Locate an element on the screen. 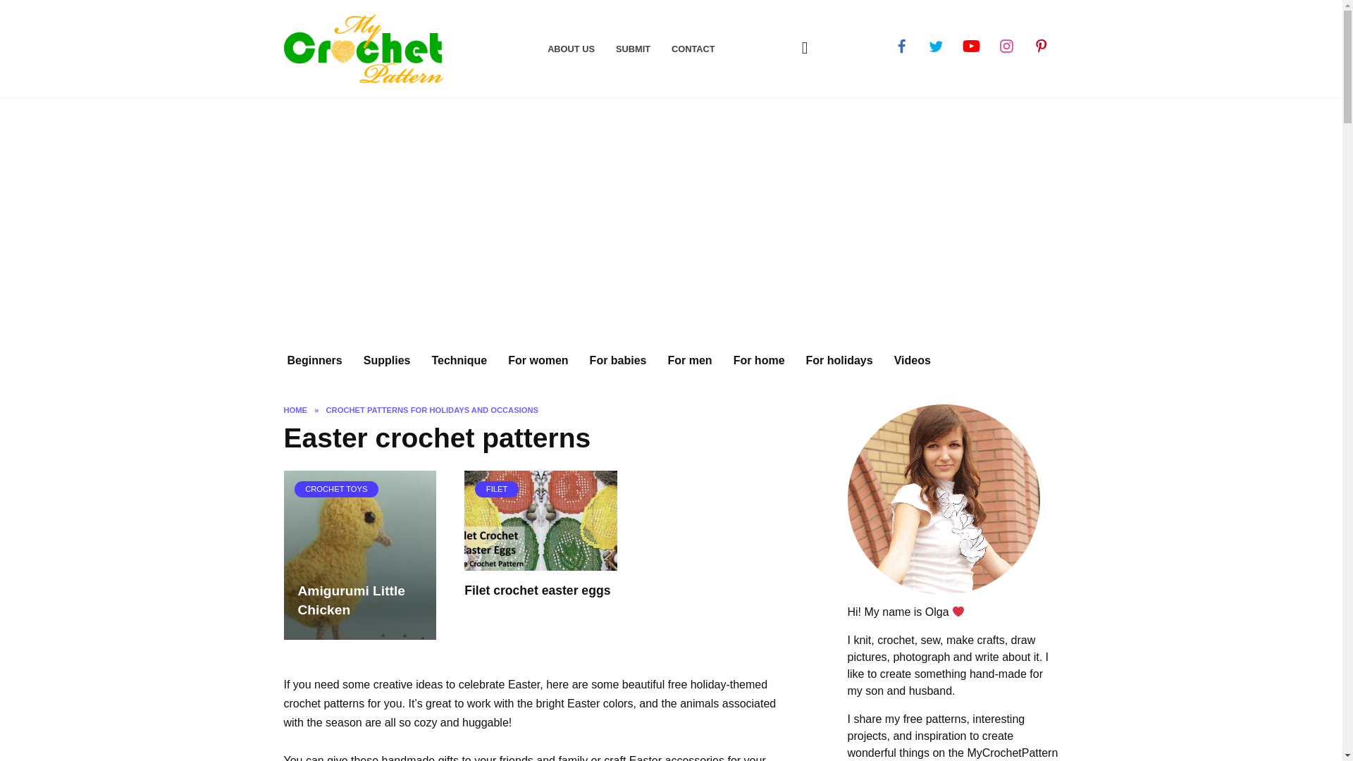 Image resolution: width=1353 pixels, height=761 pixels. Beginners is located at coordinates (314, 361).